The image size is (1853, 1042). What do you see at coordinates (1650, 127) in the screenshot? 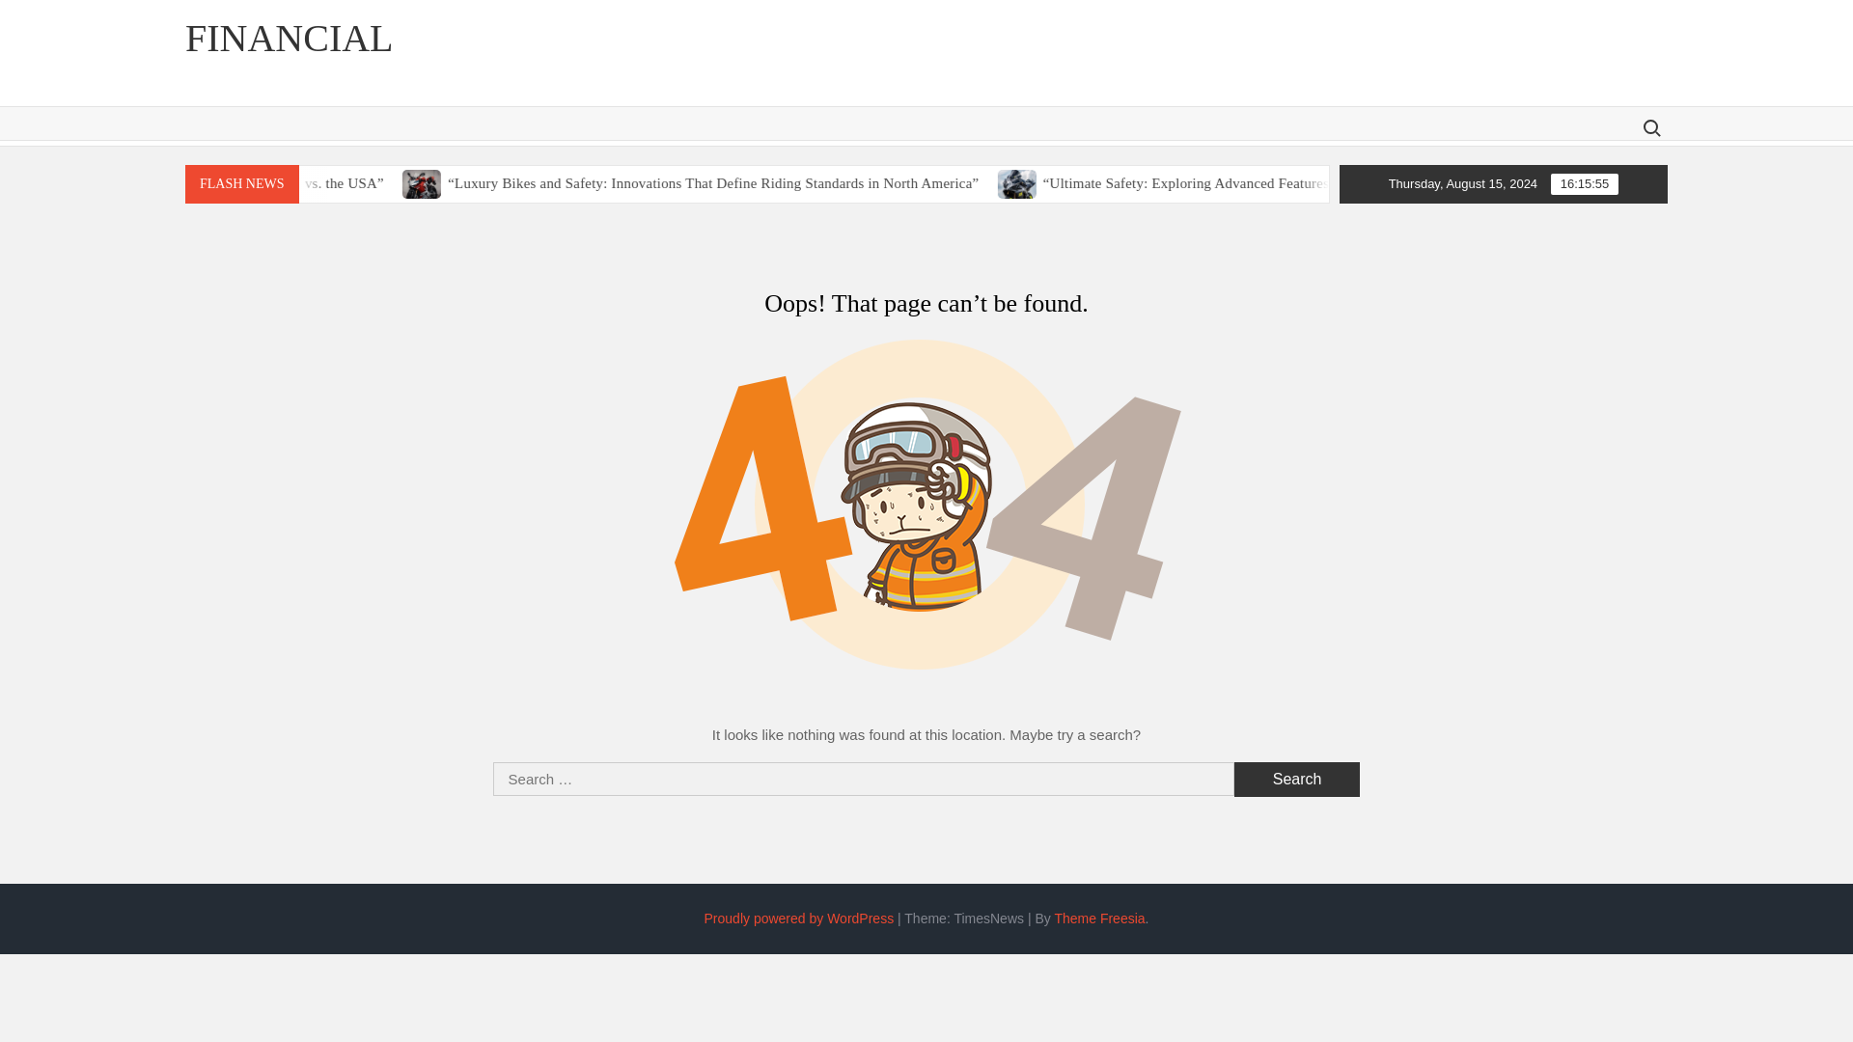
I see `Search for:` at bounding box center [1650, 127].